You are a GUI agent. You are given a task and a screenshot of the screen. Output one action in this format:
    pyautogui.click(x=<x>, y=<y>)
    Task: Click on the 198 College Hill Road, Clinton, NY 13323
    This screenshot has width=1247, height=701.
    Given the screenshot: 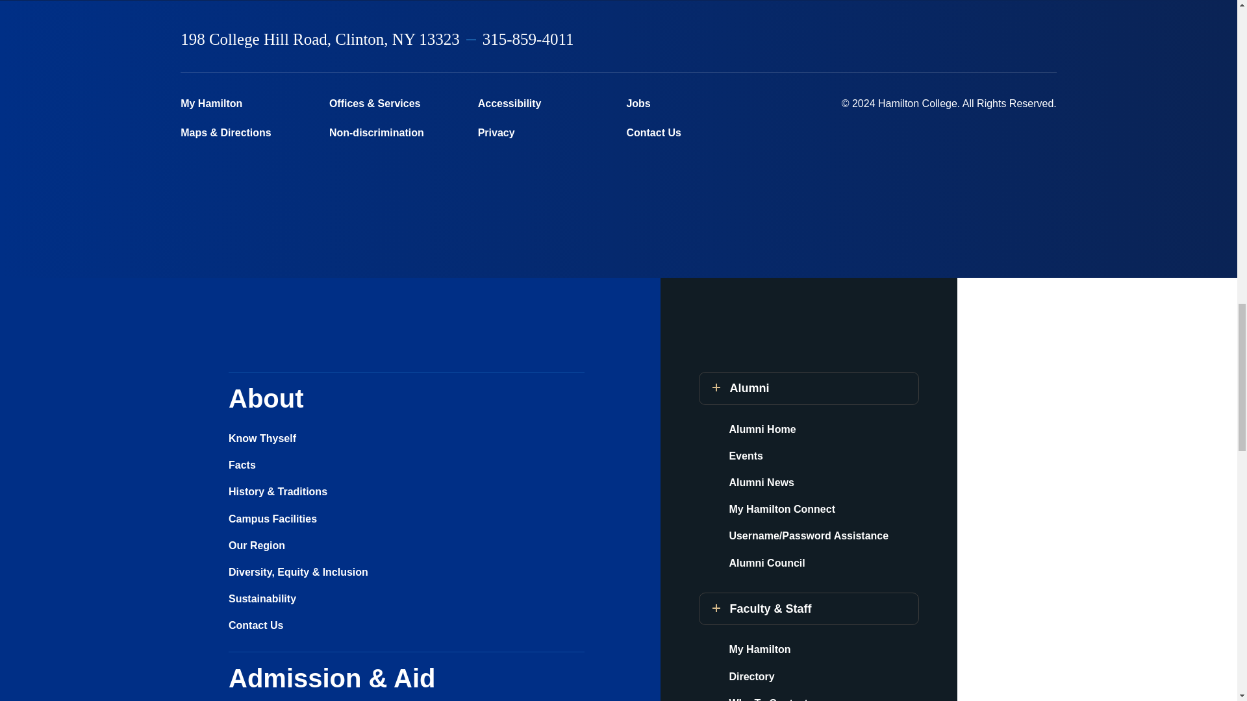 What is the action you would take?
    pyautogui.click(x=320, y=39)
    